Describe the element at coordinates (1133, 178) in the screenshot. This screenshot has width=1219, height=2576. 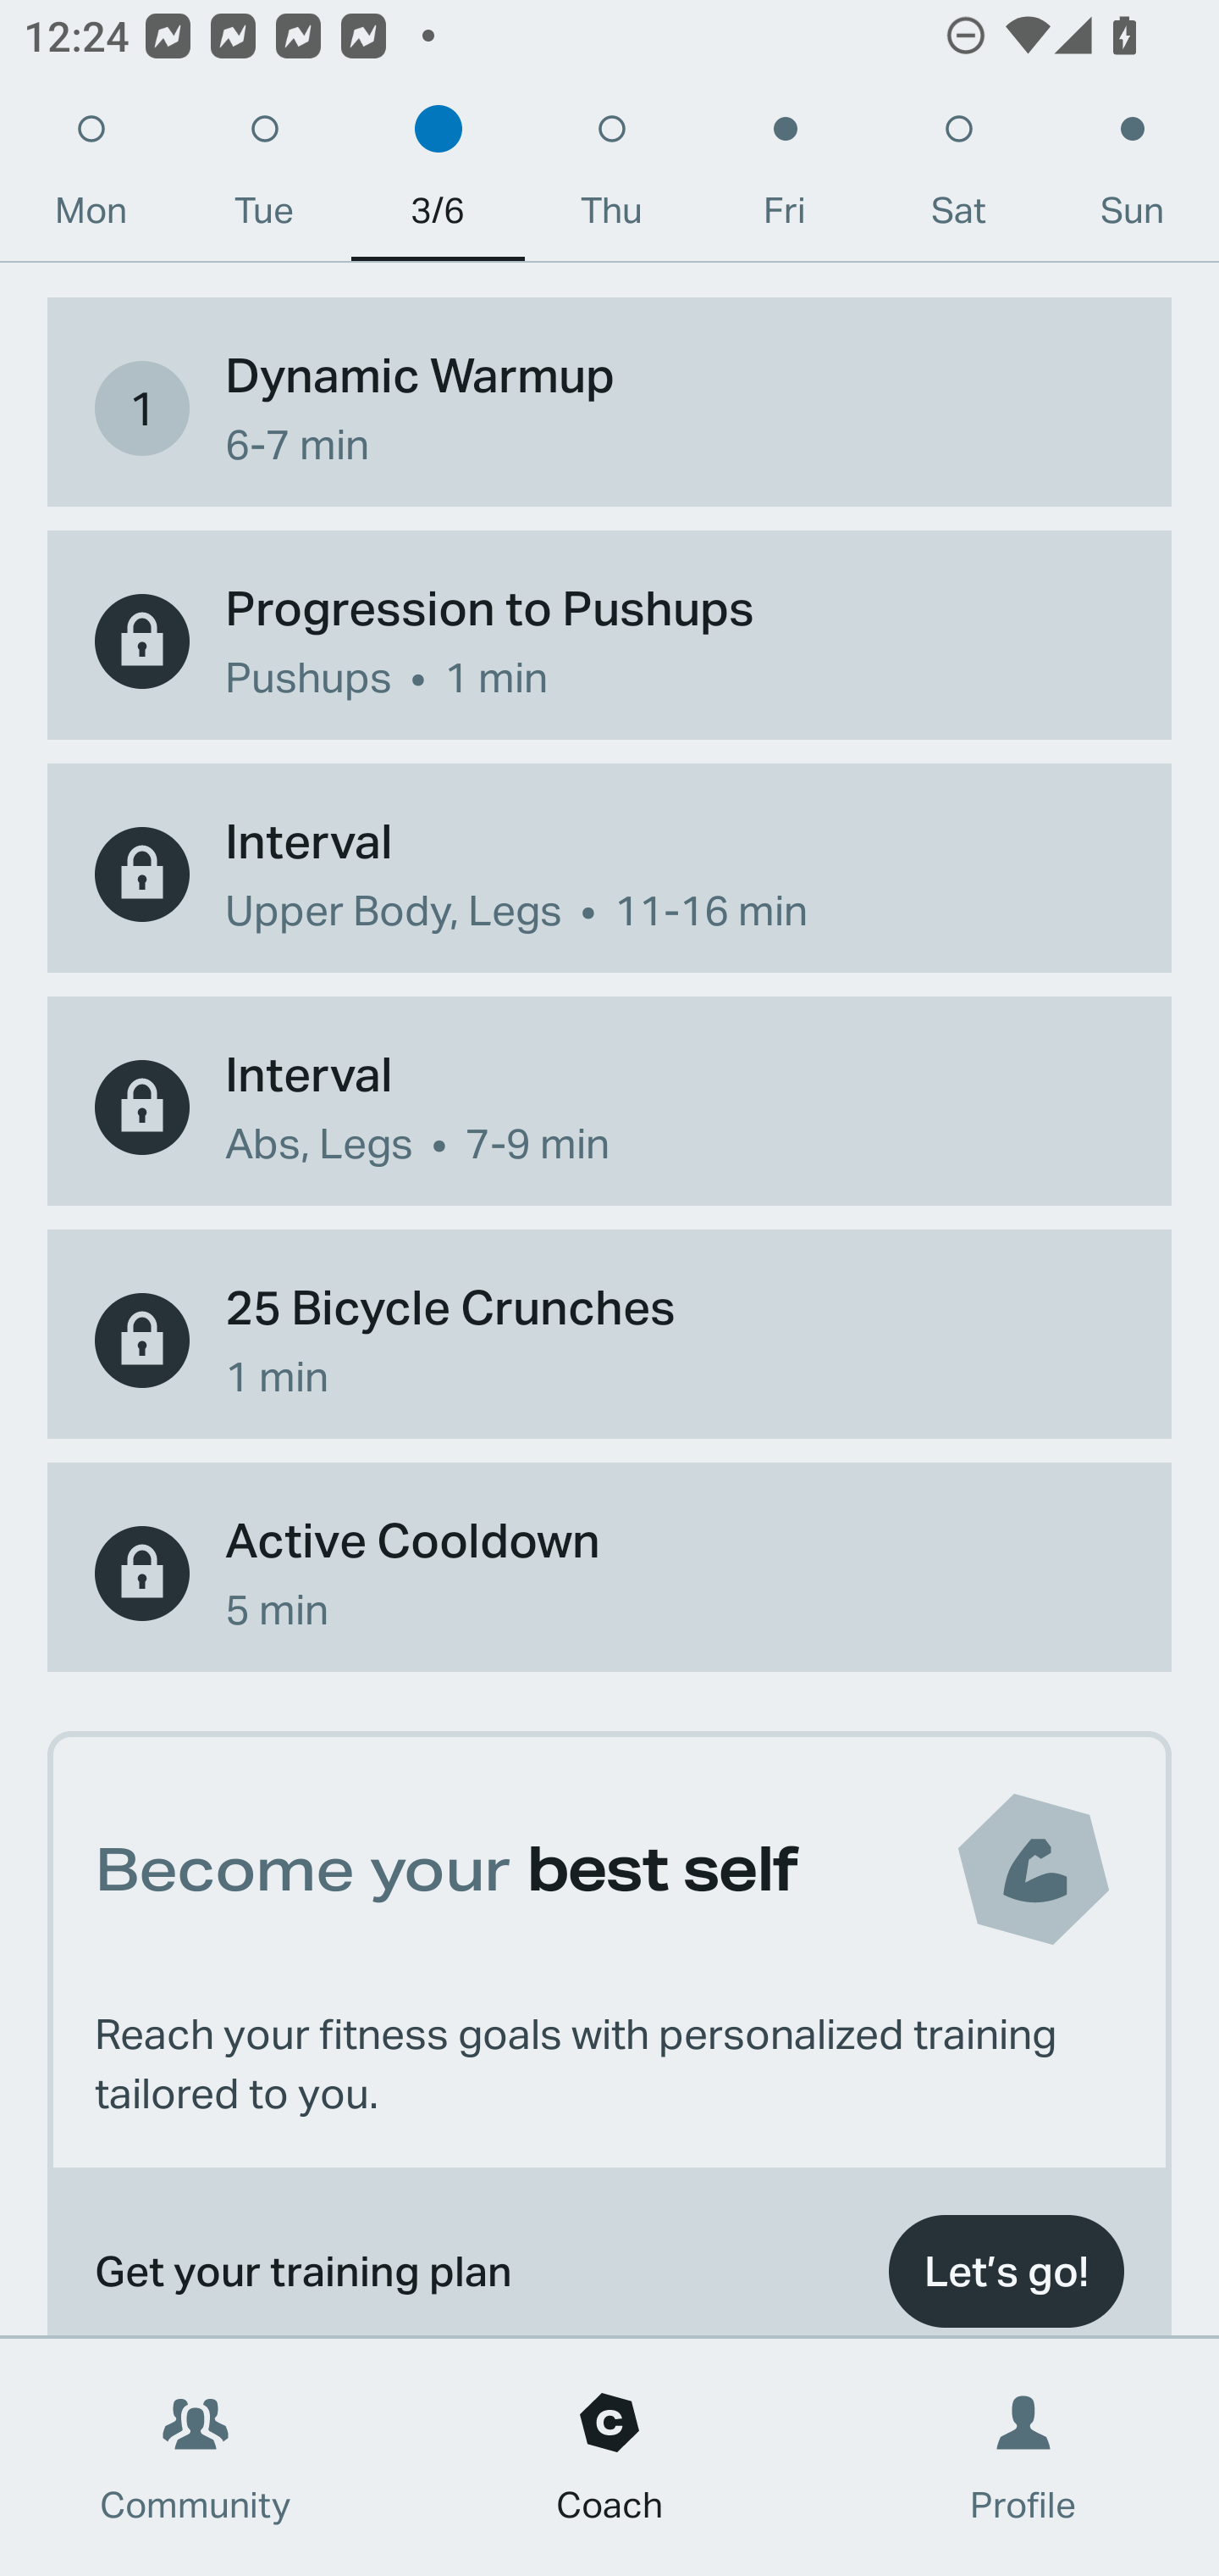
I see `Sun` at that location.